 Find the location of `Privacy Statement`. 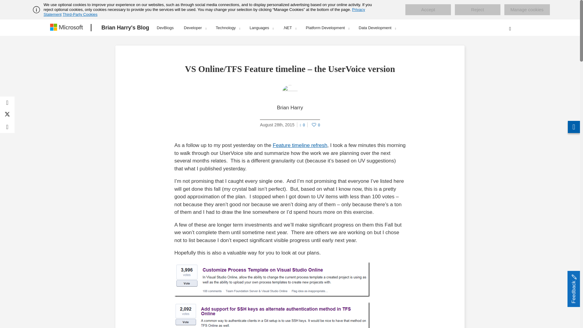

Privacy Statement is located at coordinates (205, 12).